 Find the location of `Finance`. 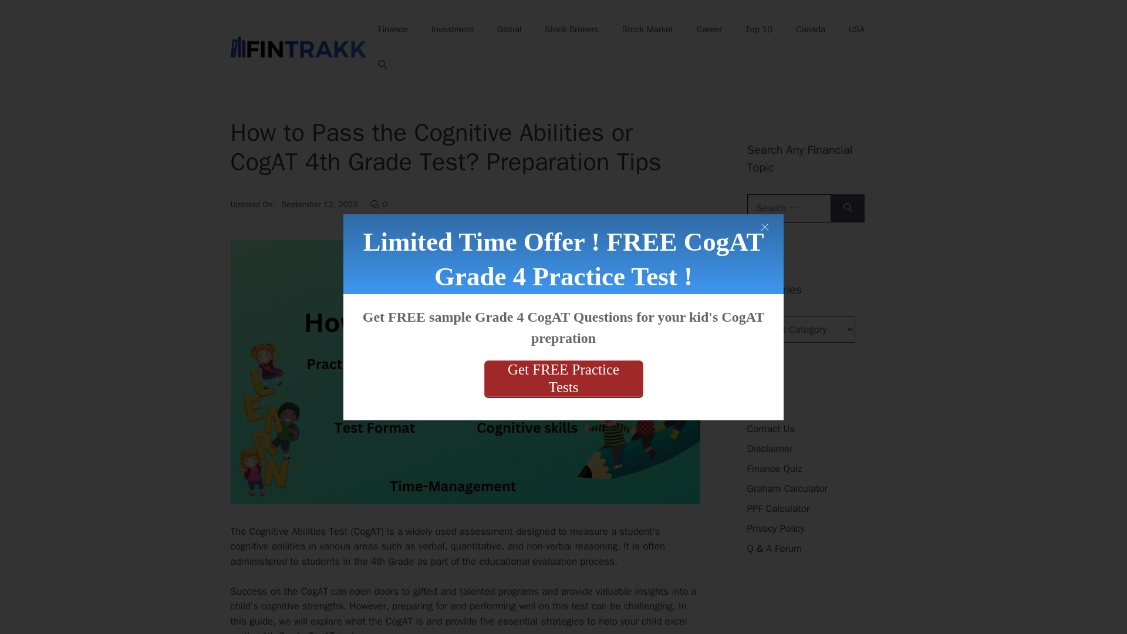

Finance is located at coordinates (393, 29).